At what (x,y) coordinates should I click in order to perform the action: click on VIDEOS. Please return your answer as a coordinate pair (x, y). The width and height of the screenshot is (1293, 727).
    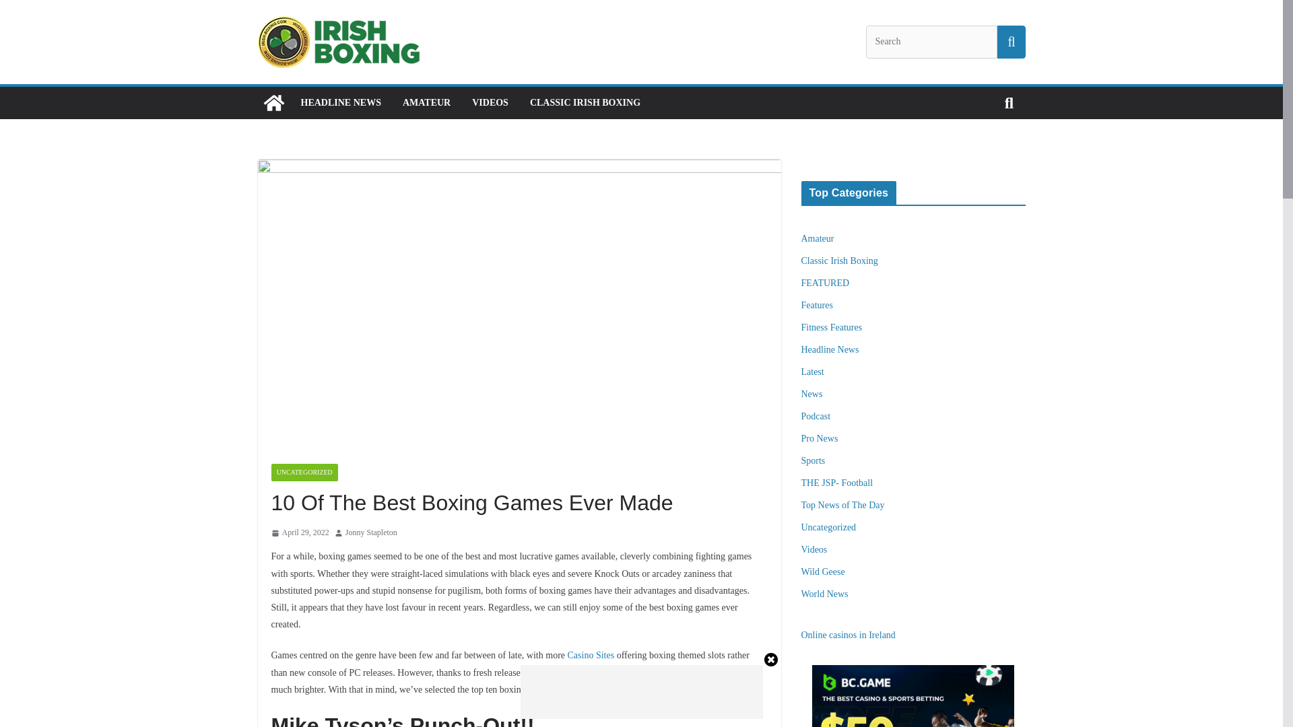
    Looking at the image, I should click on (490, 103).